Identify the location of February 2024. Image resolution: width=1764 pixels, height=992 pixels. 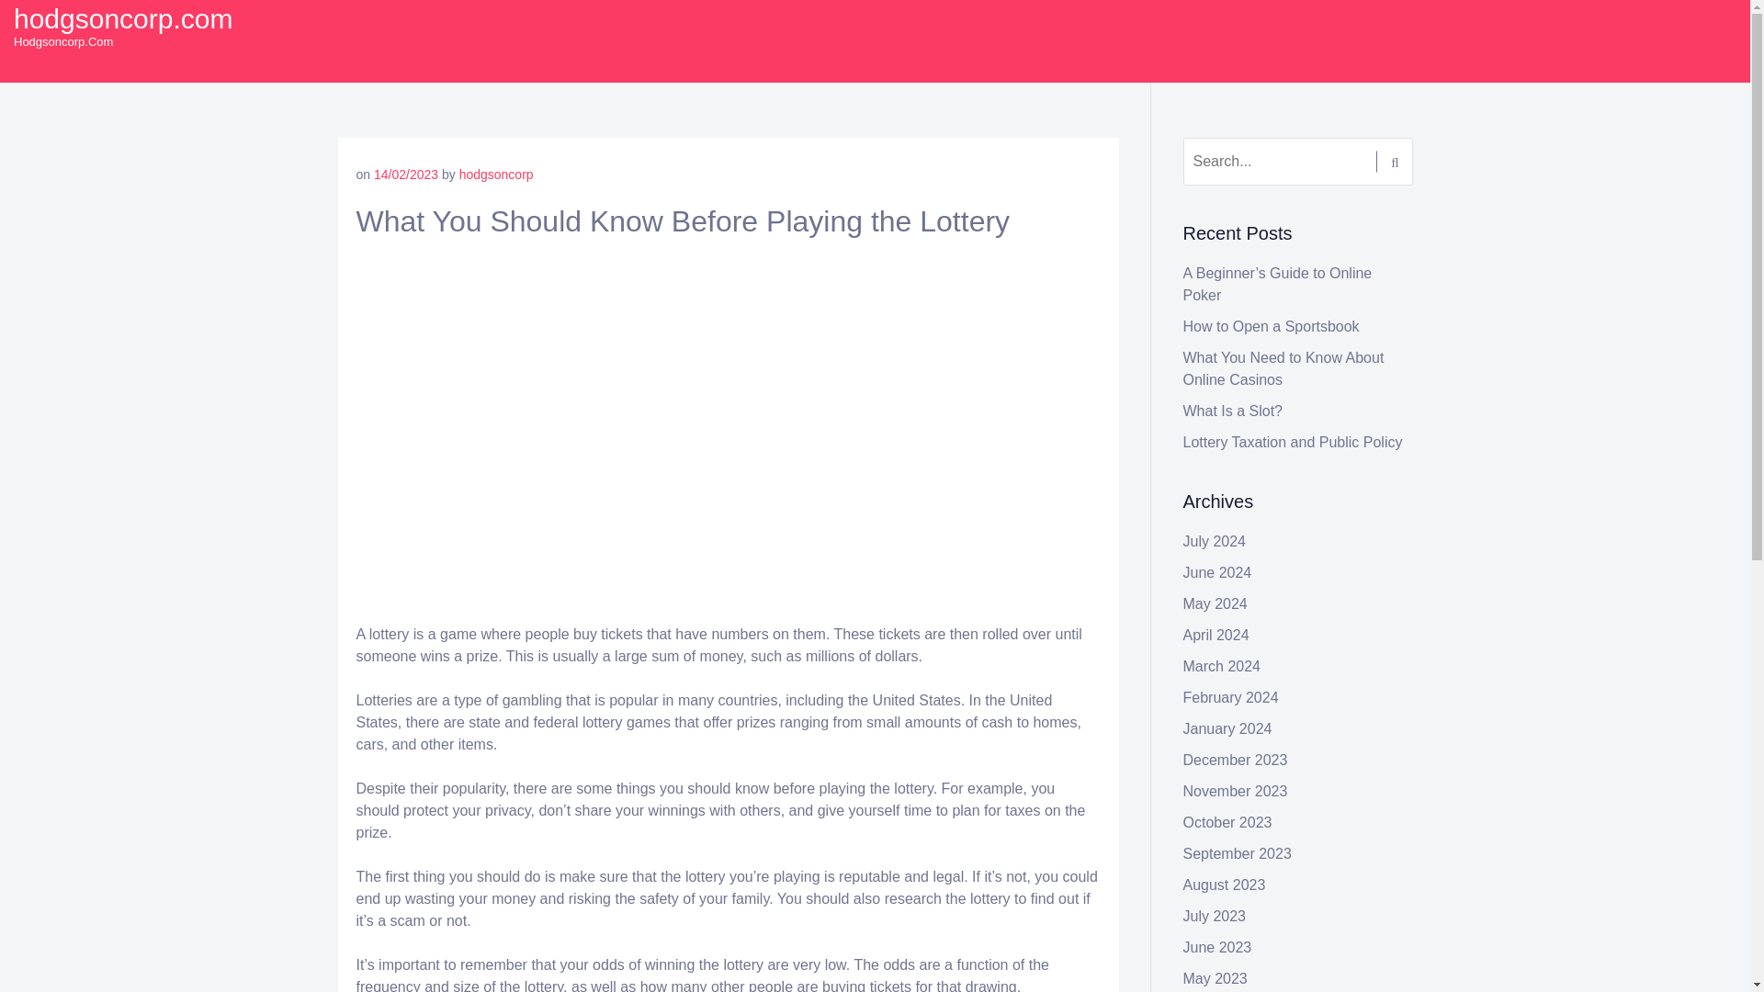
(1231, 696).